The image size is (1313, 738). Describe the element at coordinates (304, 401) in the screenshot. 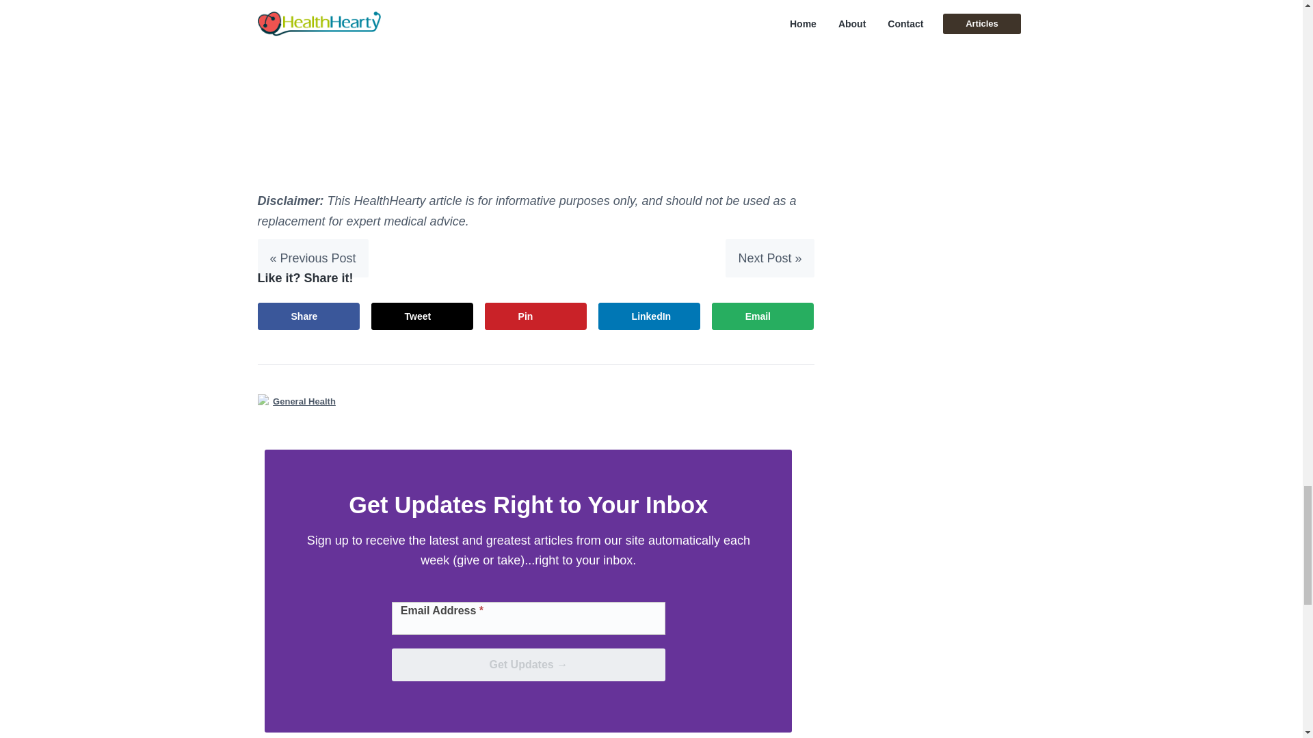

I see `General Health` at that location.